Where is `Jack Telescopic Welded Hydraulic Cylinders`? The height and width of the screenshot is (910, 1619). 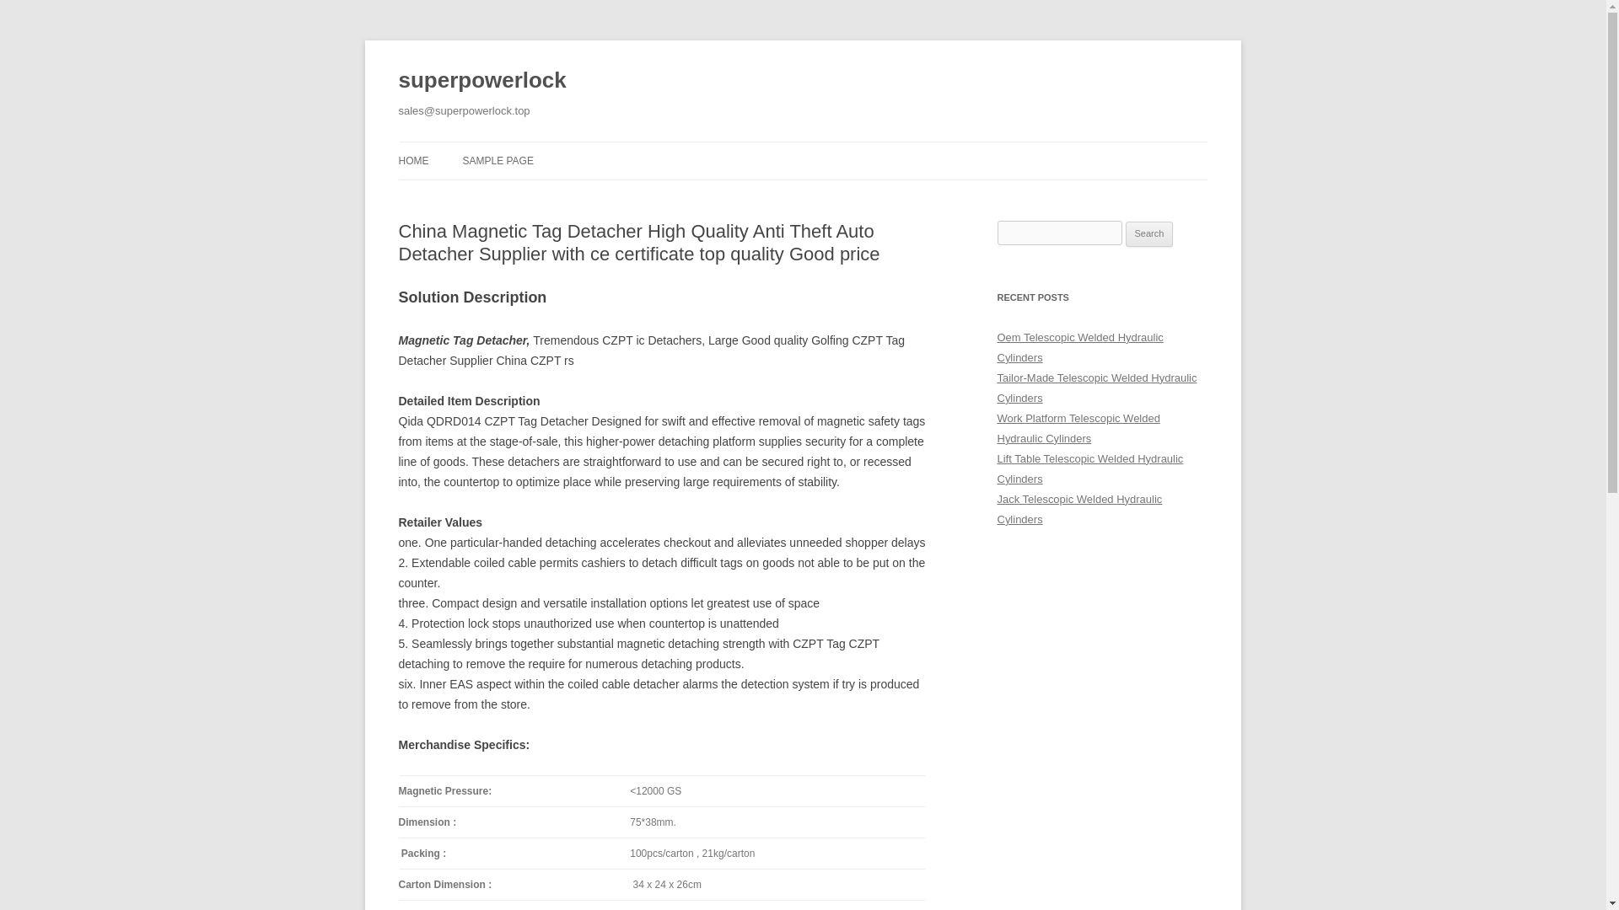 Jack Telescopic Welded Hydraulic Cylinders is located at coordinates (1079, 509).